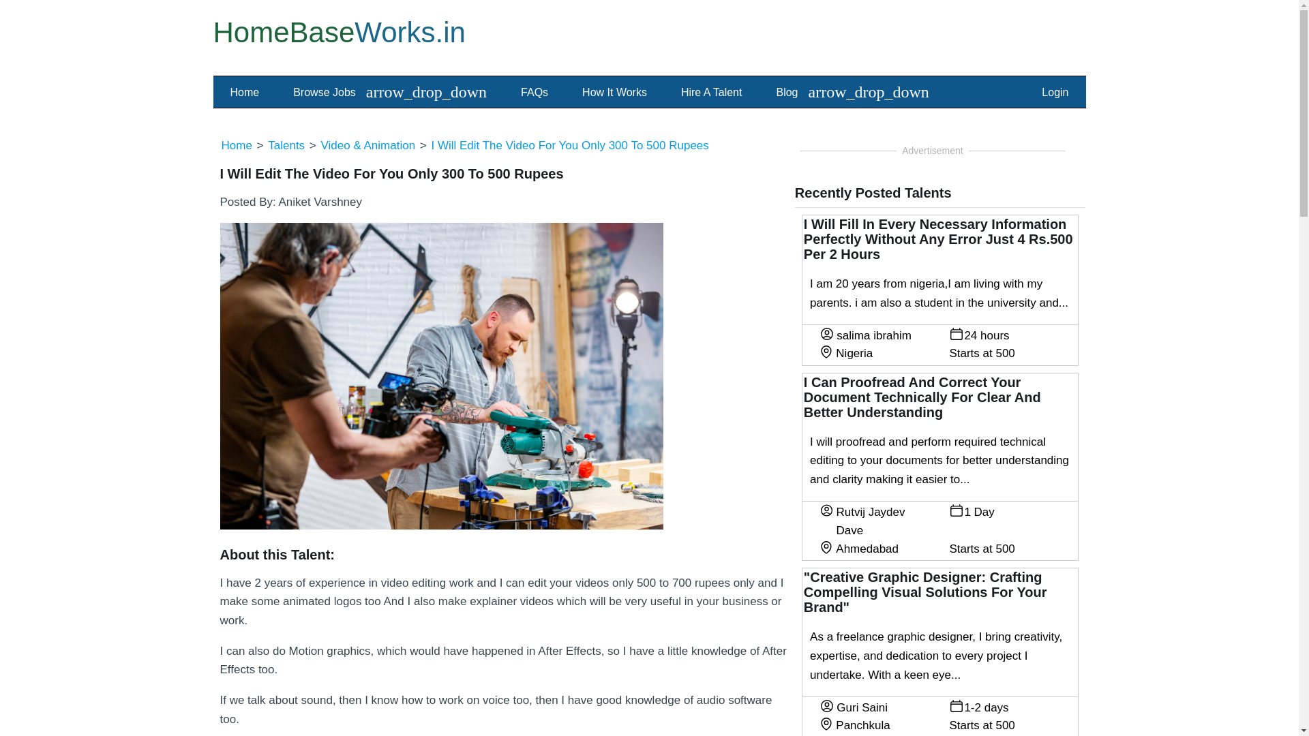 Image resolution: width=1309 pixels, height=736 pixels. Describe the element at coordinates (535, 93) in the screenshot. I see `FAQs` at that location.